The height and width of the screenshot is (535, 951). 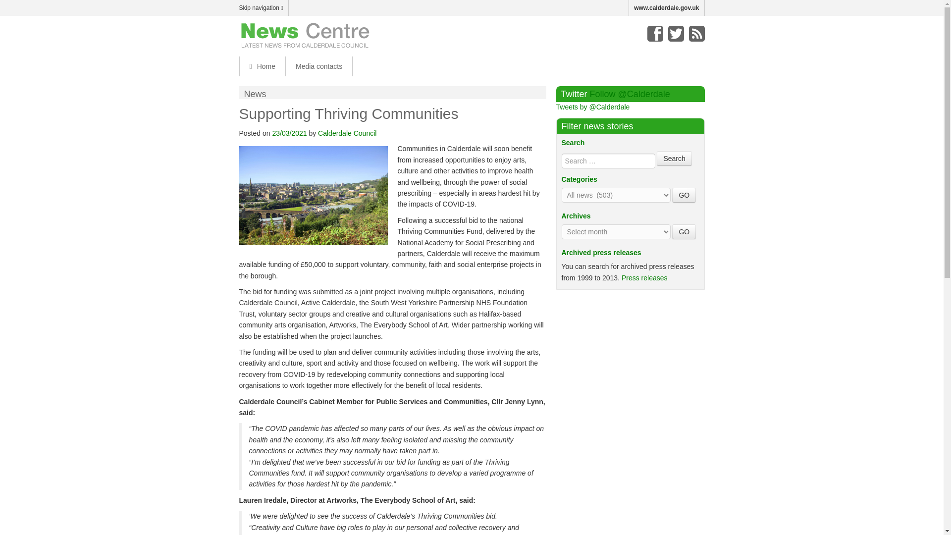 I want to click on 9:46 am, so click(x=289, y=133).